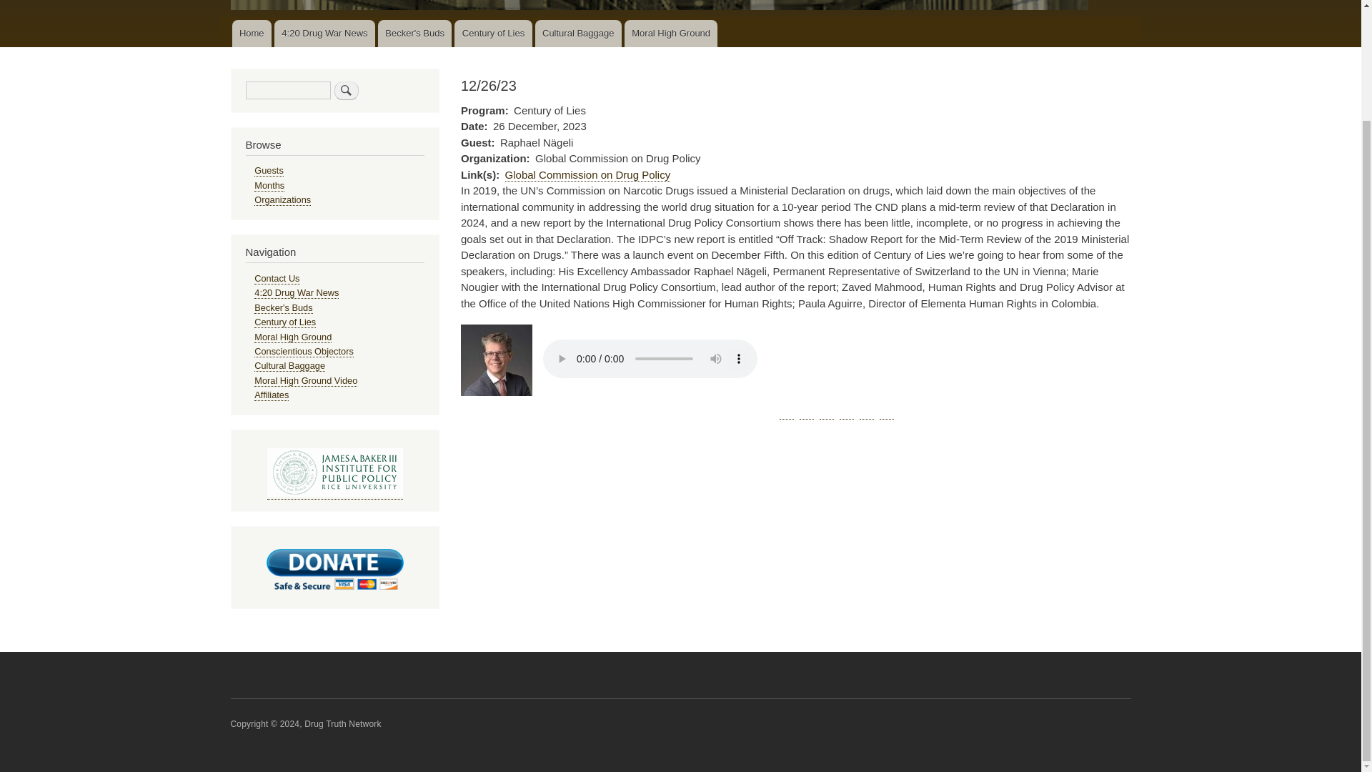  I want to click on Share to Facebook, so click(786, 412).